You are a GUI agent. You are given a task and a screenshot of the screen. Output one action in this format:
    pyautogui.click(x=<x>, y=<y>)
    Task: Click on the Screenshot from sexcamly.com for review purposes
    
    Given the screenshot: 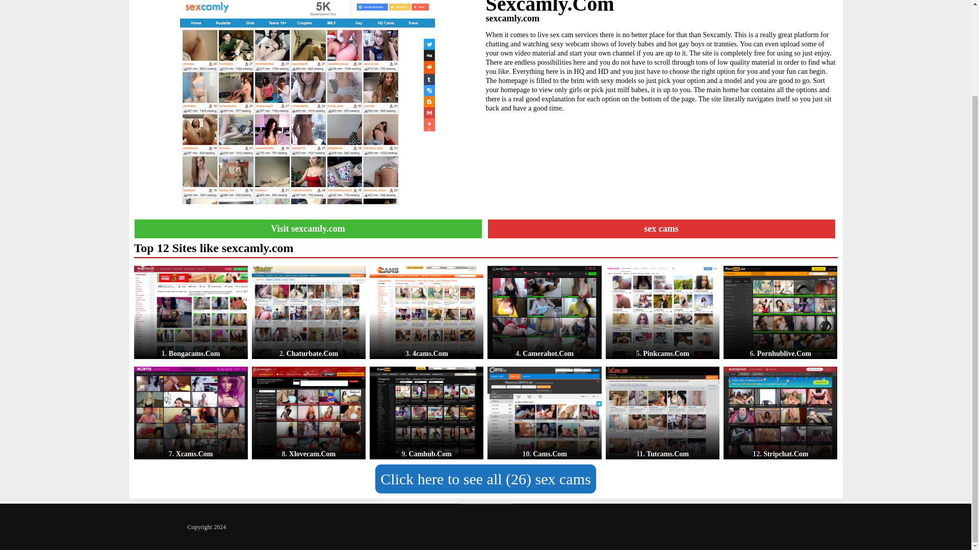 What is the action you would take?
    pyautogui.click(x=307, y=102)
    